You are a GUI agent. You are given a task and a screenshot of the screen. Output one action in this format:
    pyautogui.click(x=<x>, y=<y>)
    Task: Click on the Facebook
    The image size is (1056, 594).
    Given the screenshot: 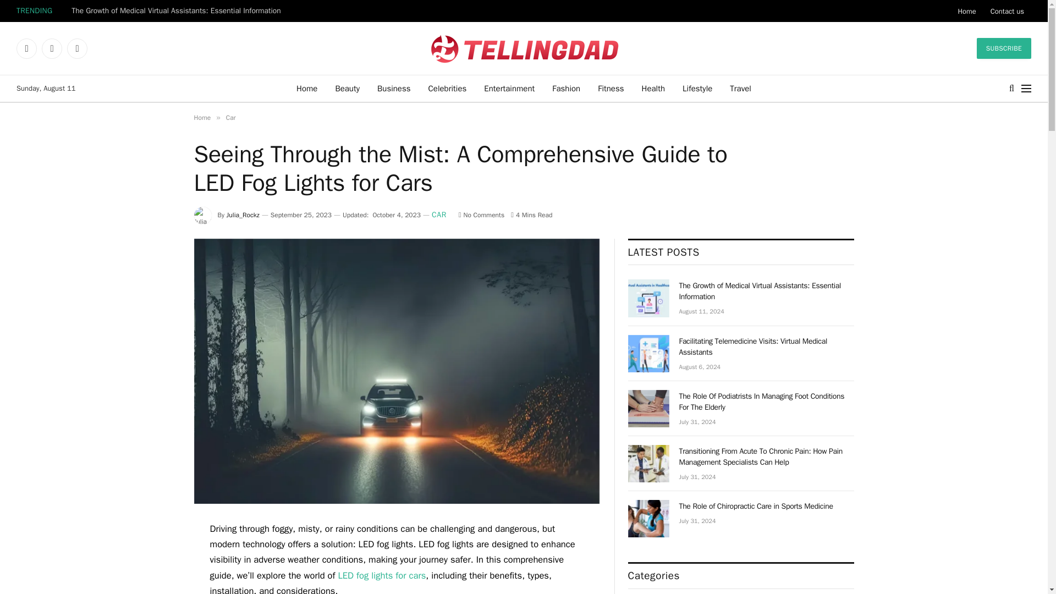 What is the action you would take?
    pyautogui.click(x=26, y=48)
    